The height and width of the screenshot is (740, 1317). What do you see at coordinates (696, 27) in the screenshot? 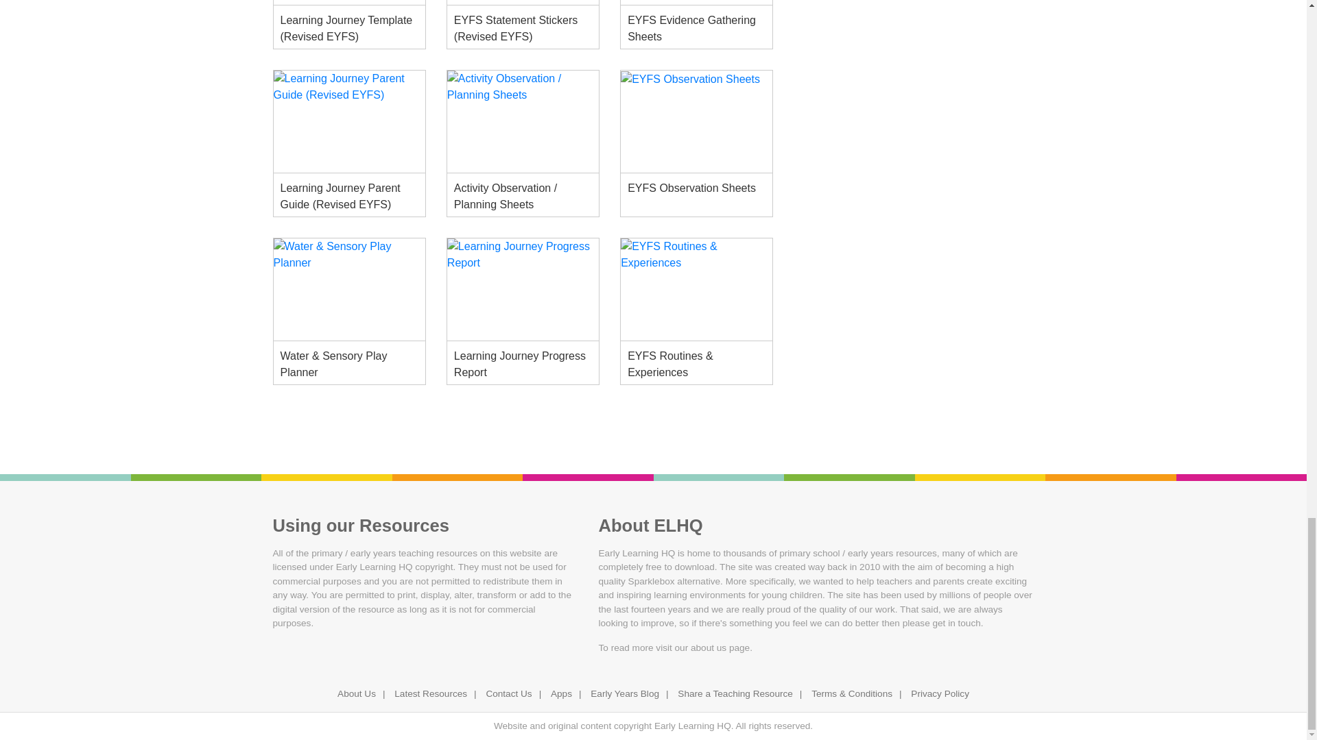
I see `EYFS Evidence Gathering Sheets` at bounding box center [696, 27].